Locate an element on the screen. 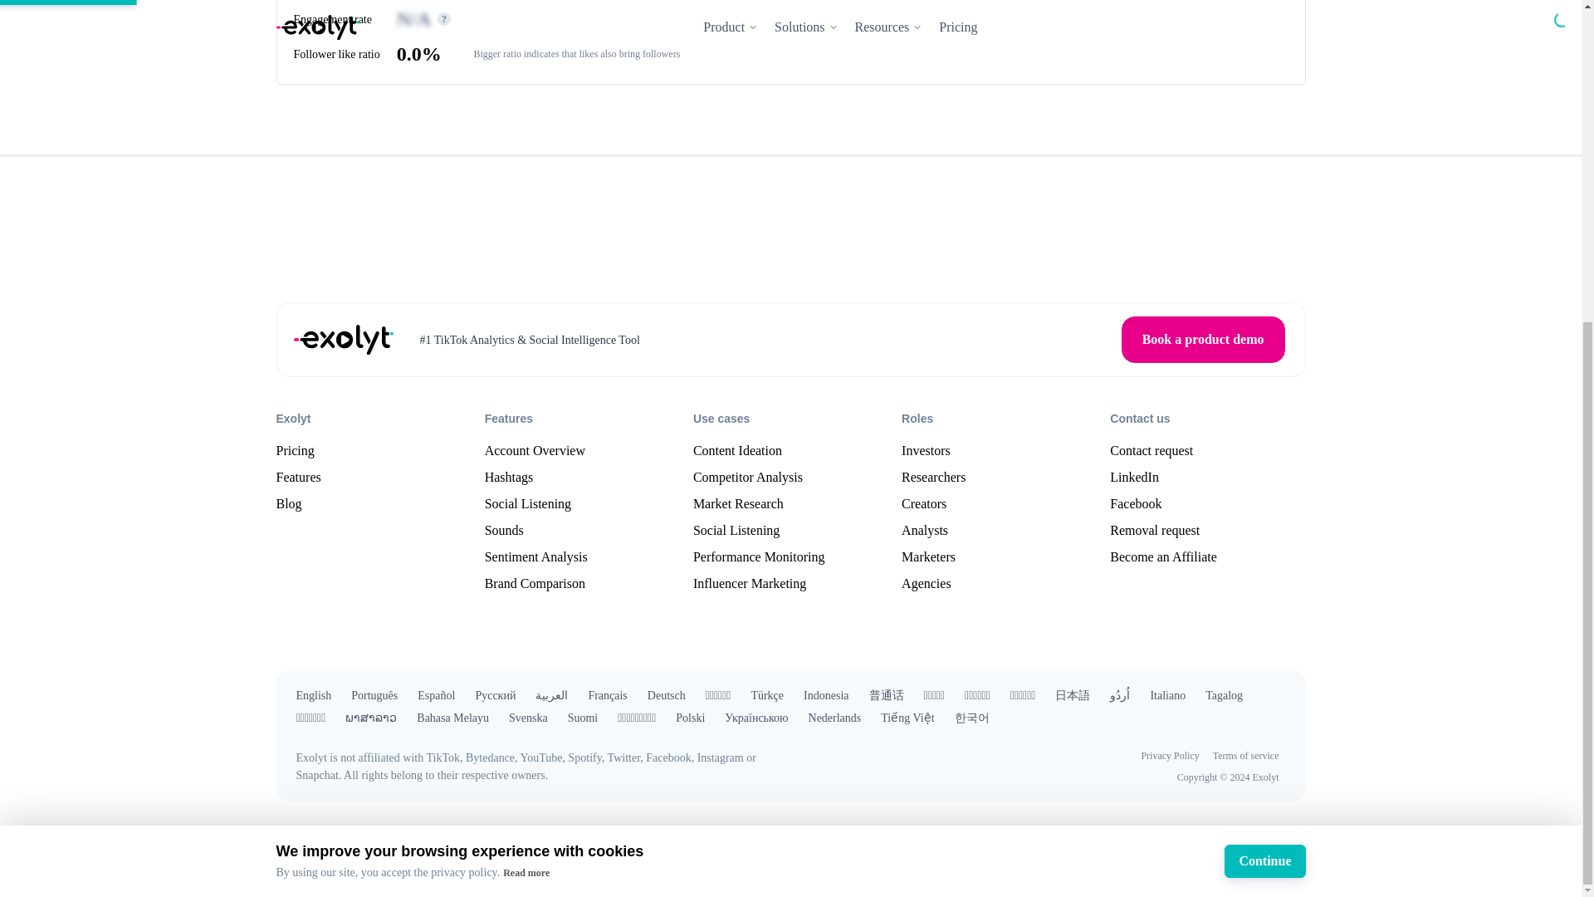 The height and width of the screenshot is (897, 1594). Book a product demo is located at coordinates (1203, 340).